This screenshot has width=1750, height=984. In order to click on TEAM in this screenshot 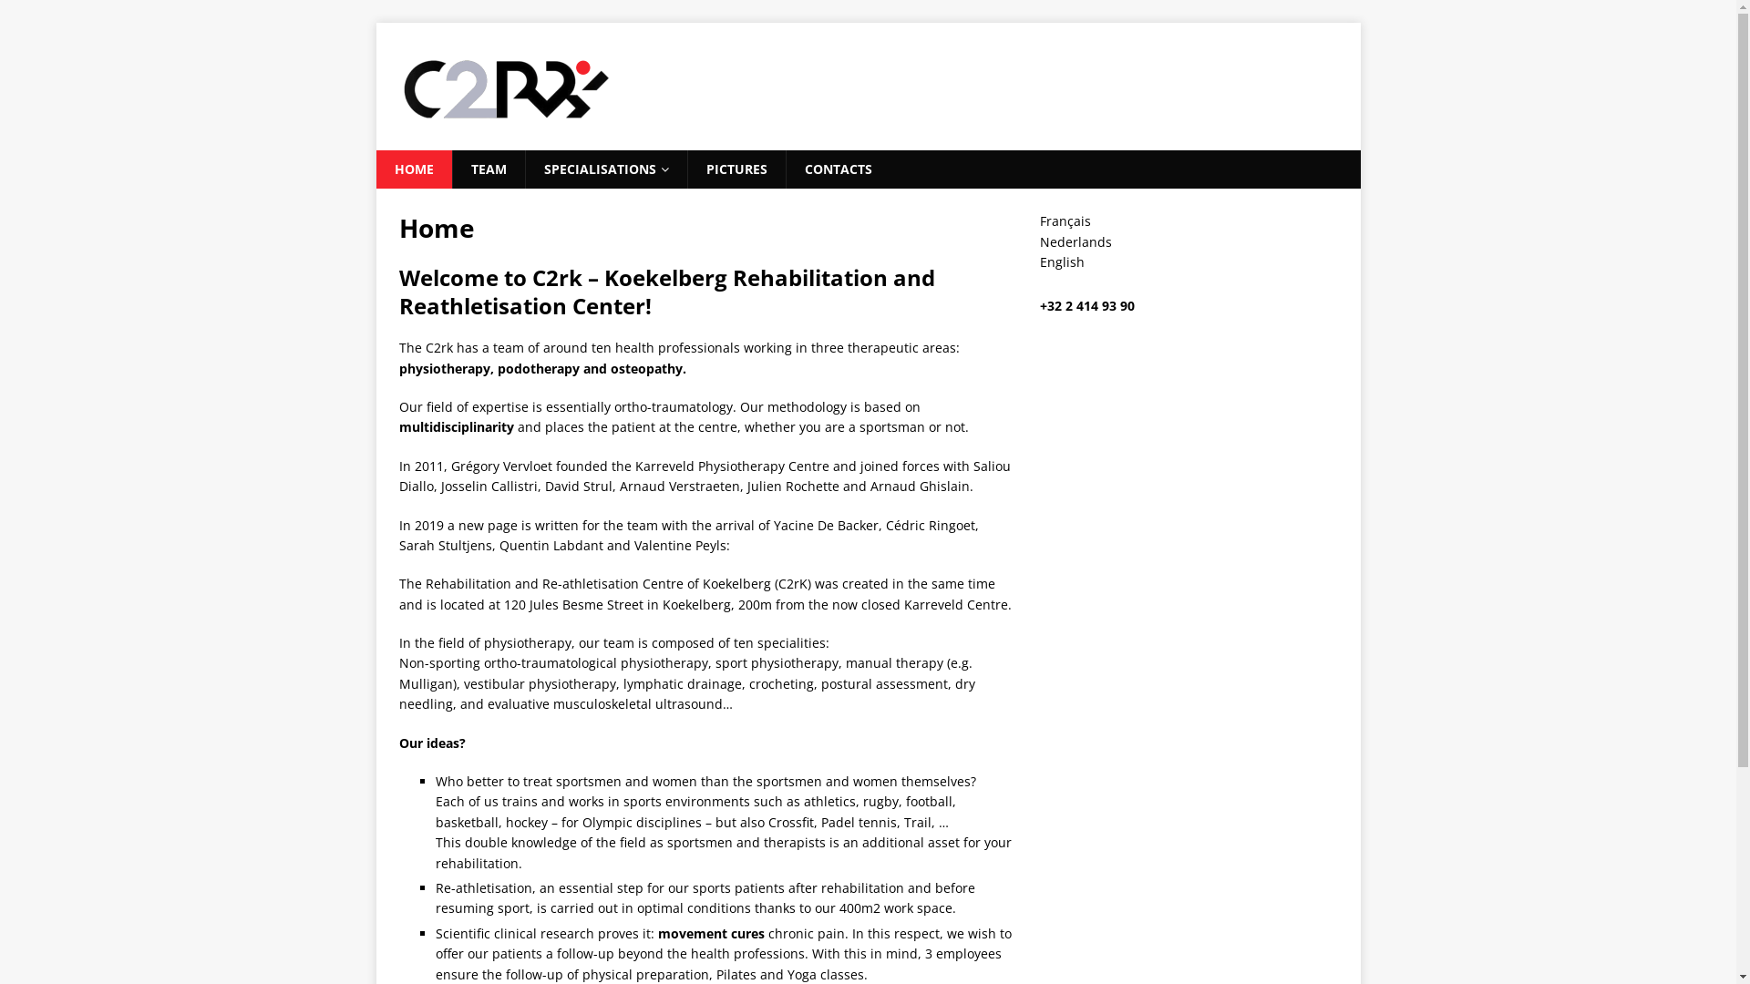, I will do `click(489, 169)`.